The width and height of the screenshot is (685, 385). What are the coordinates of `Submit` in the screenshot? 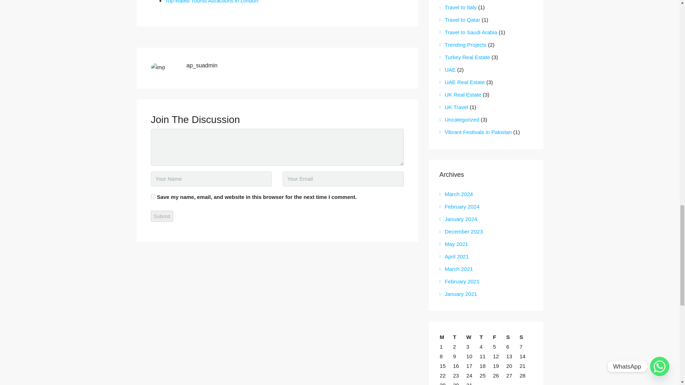 It's located at (162, 216).